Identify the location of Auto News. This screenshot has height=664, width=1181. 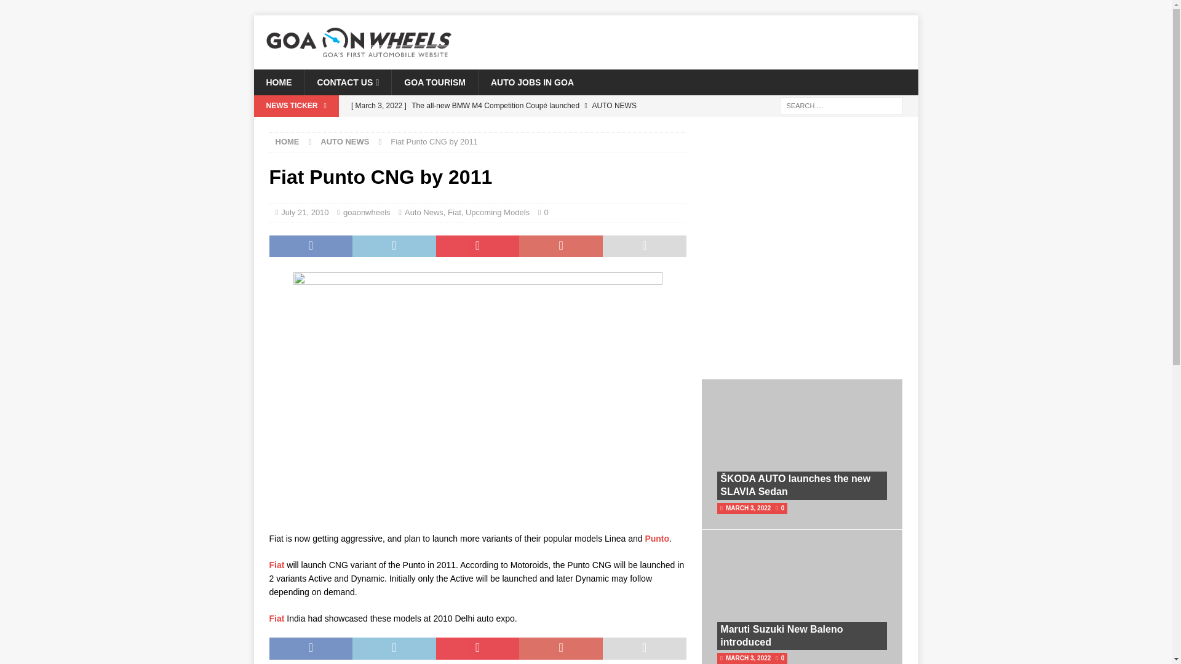
(424, 213).